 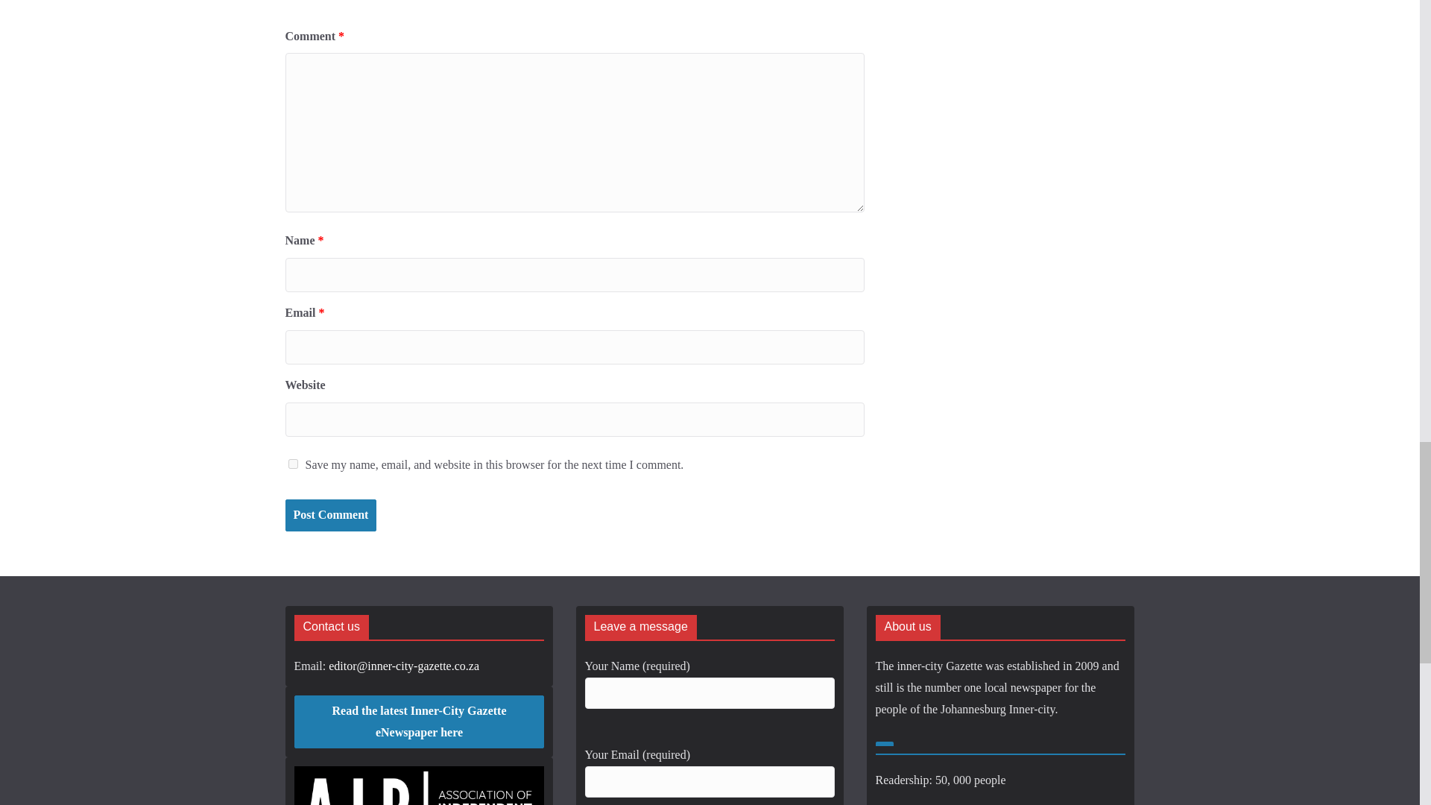 I want to click on yes, so click(x=292, y=464).